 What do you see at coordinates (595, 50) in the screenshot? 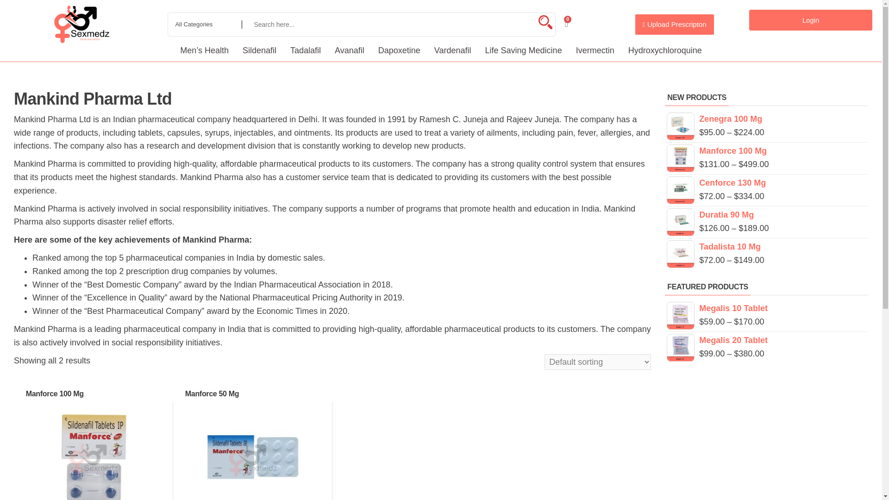
I see `Ivermectin` at bounding box center [595, 50].